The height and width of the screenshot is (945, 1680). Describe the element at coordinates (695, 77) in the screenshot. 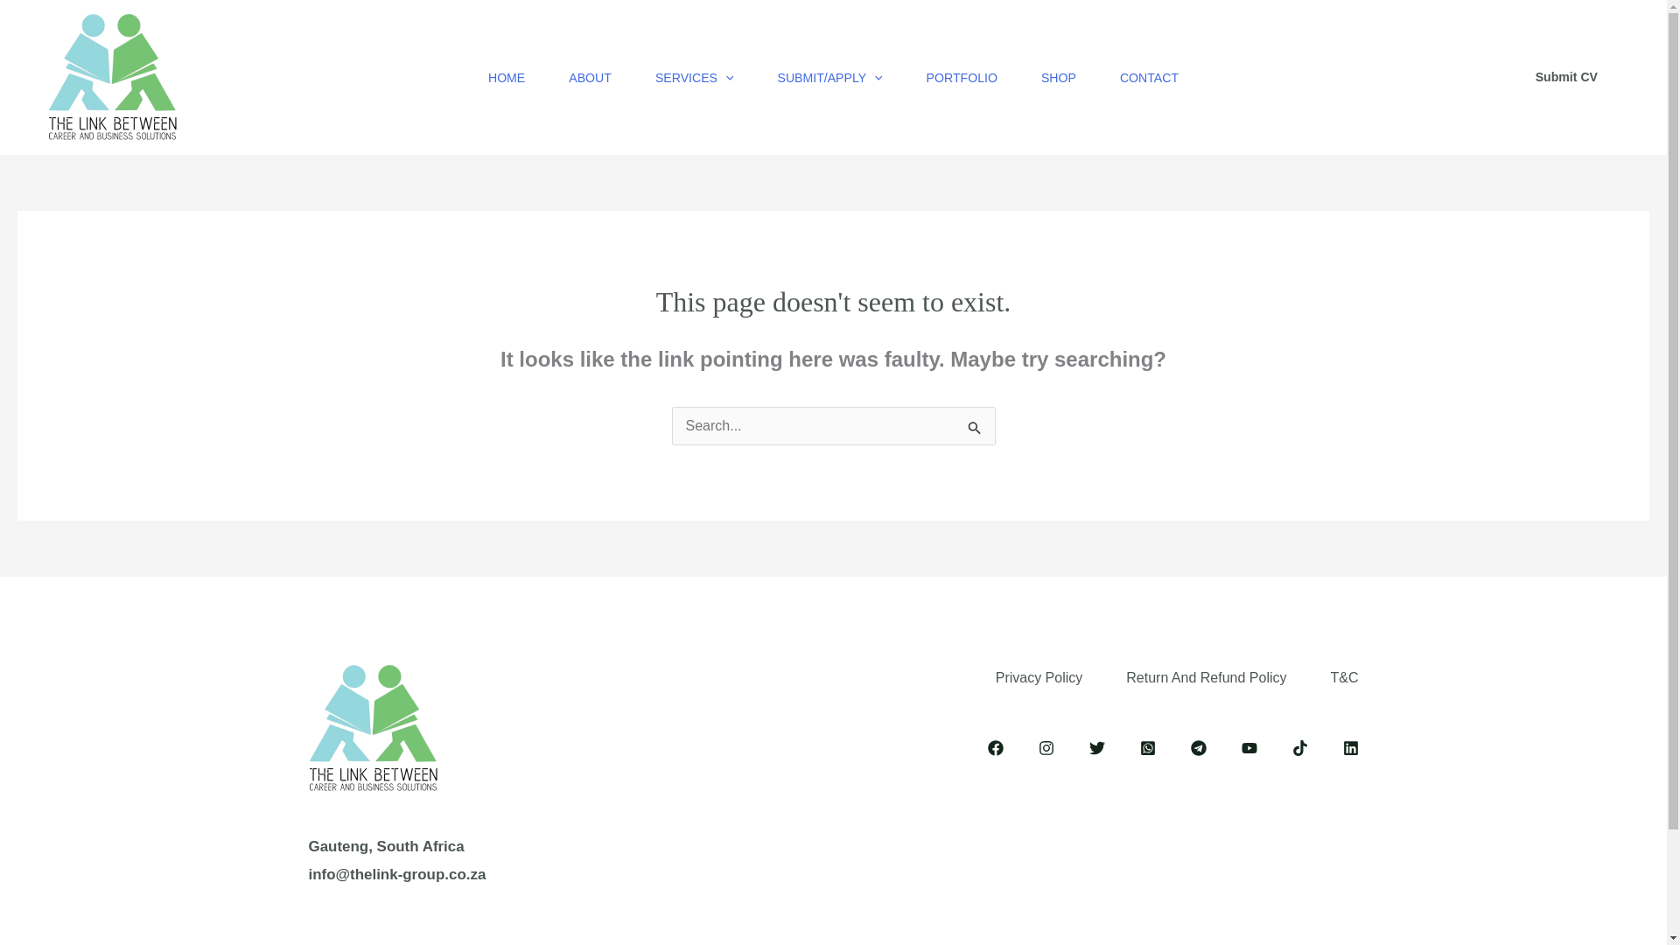

I see `SERVICES` at that location.